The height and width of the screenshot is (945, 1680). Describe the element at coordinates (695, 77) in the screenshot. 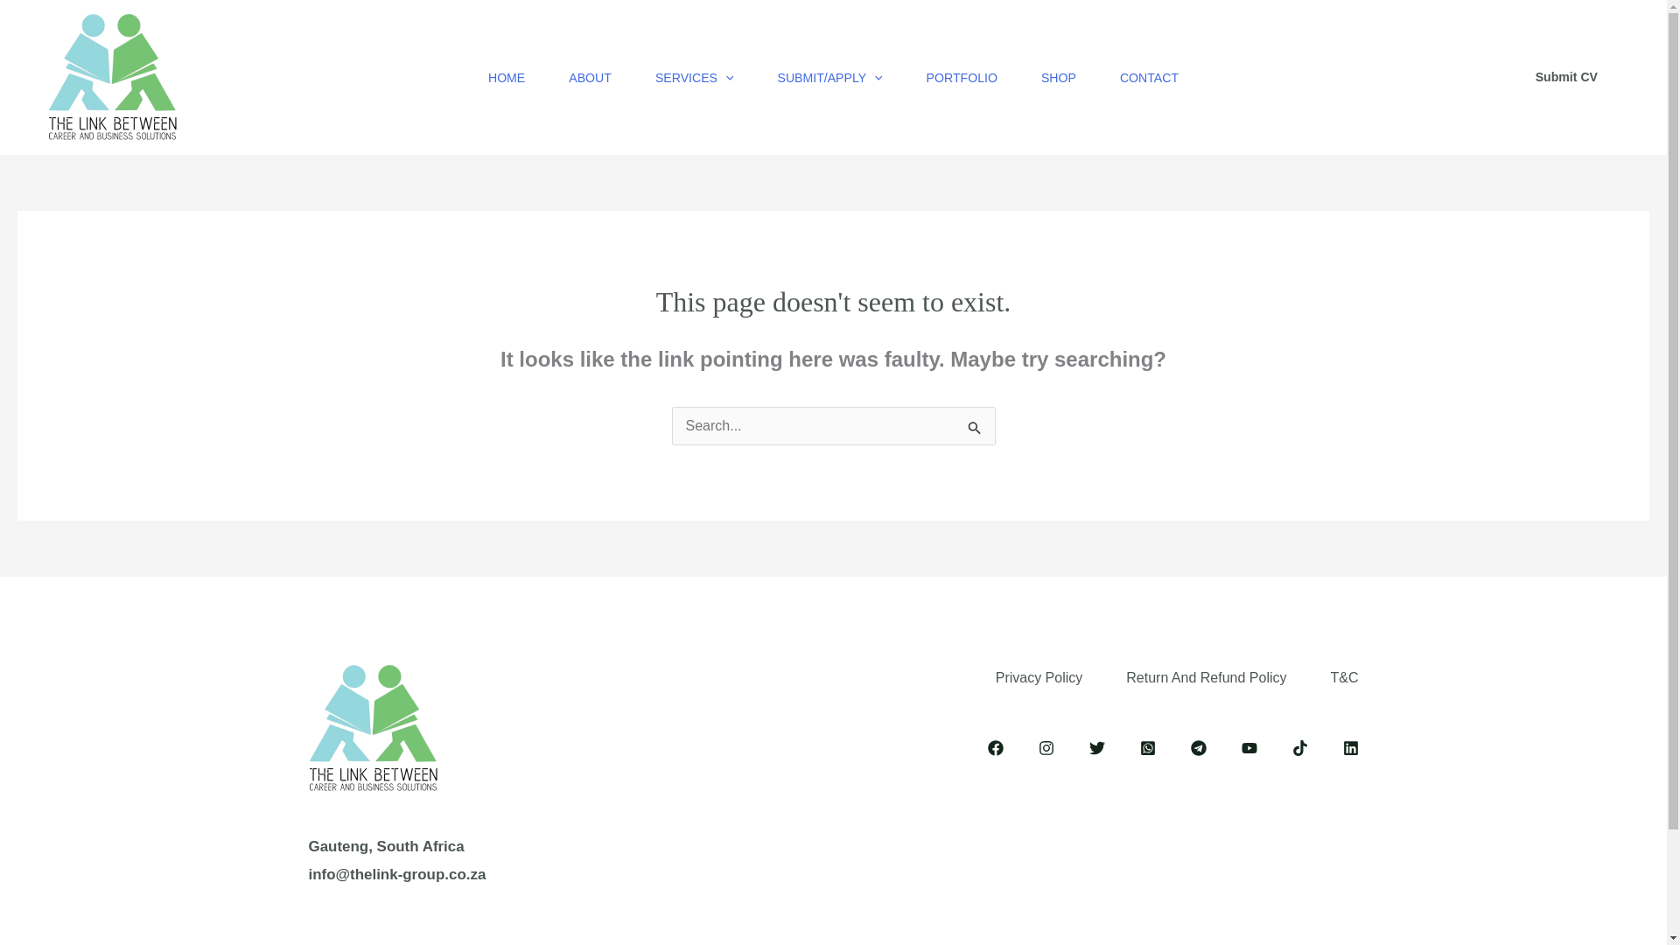

I see `SERVICES` at that location.